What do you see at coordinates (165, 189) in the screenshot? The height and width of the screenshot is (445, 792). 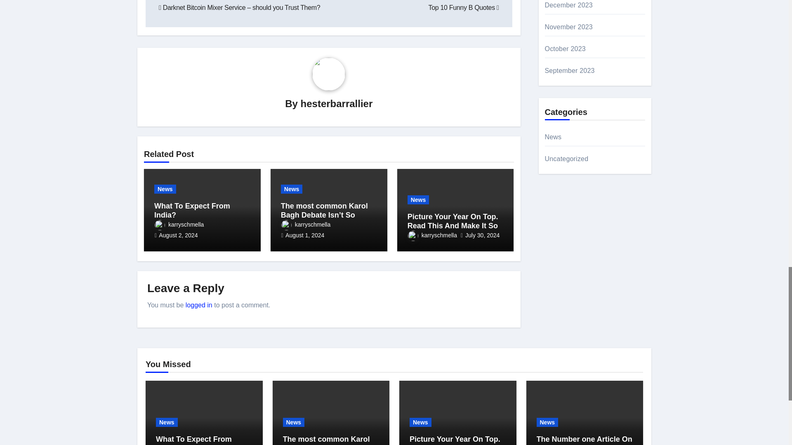 I see `News` at bounding box center [165, 189].